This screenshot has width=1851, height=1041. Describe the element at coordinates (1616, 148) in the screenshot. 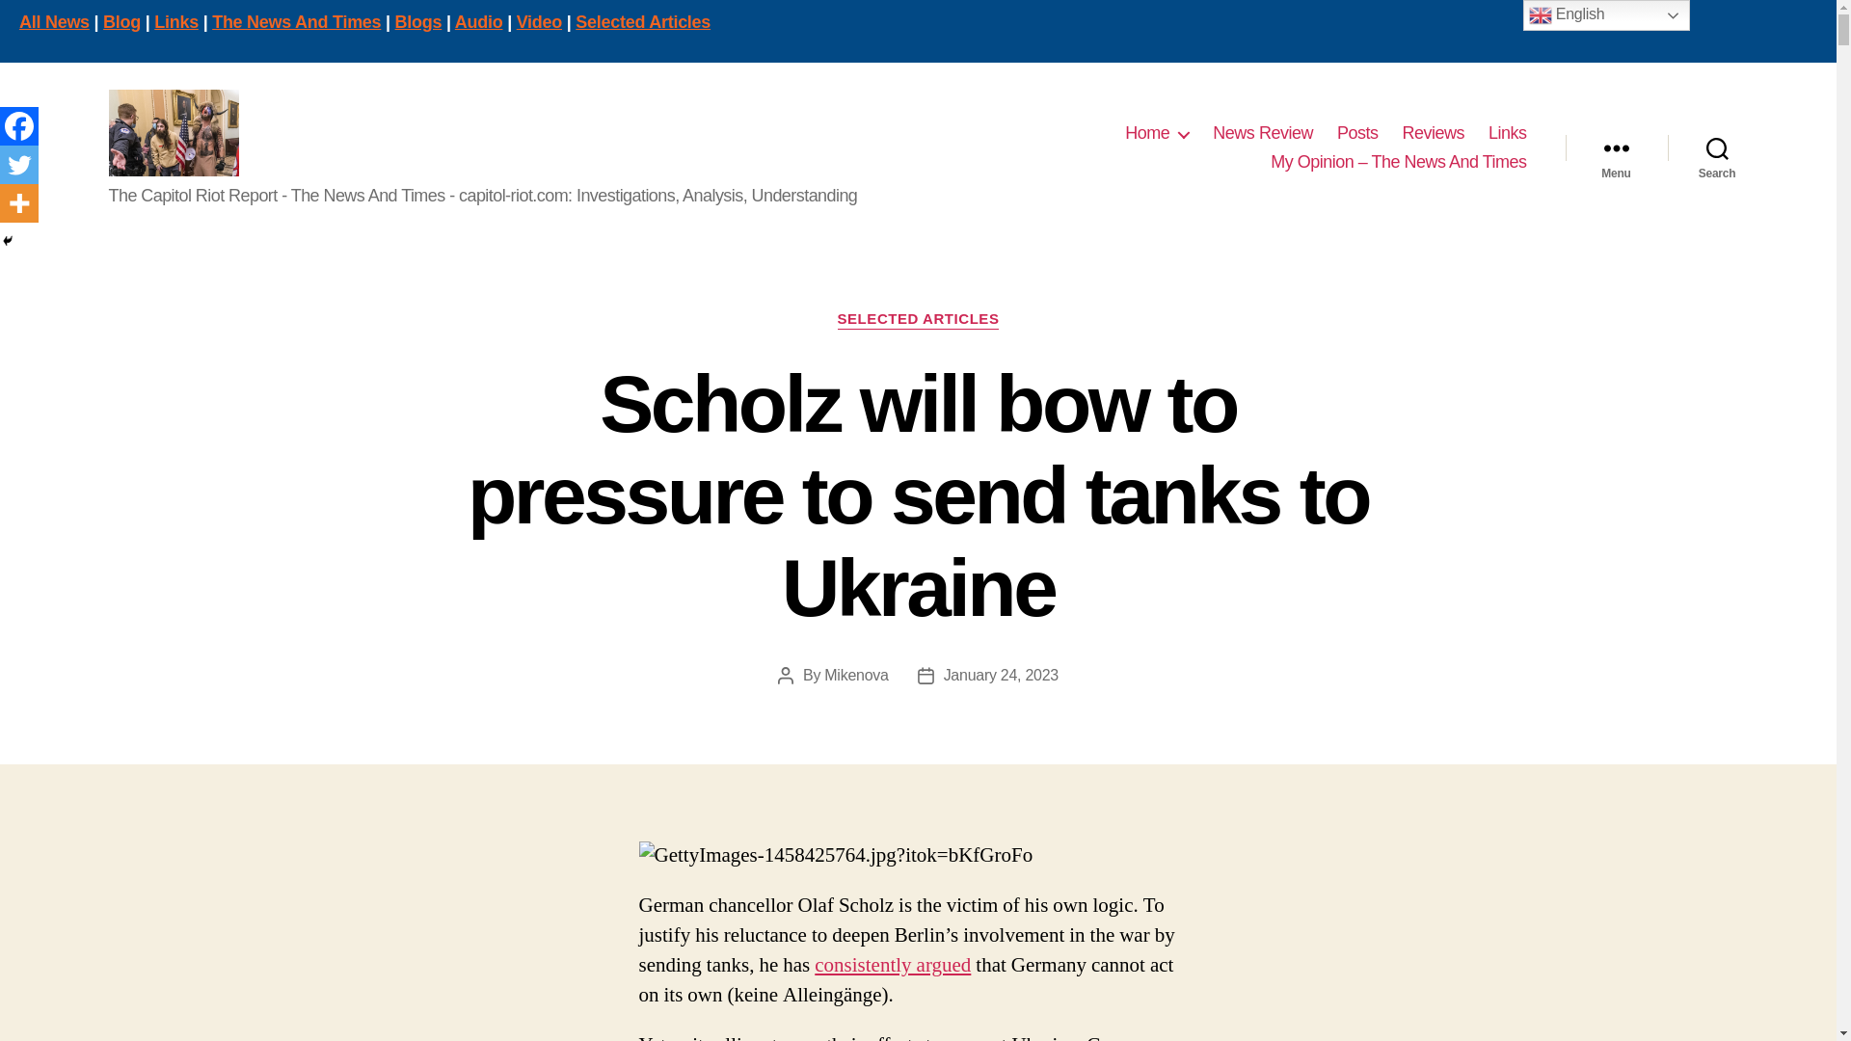

I see `Menu` at that location.